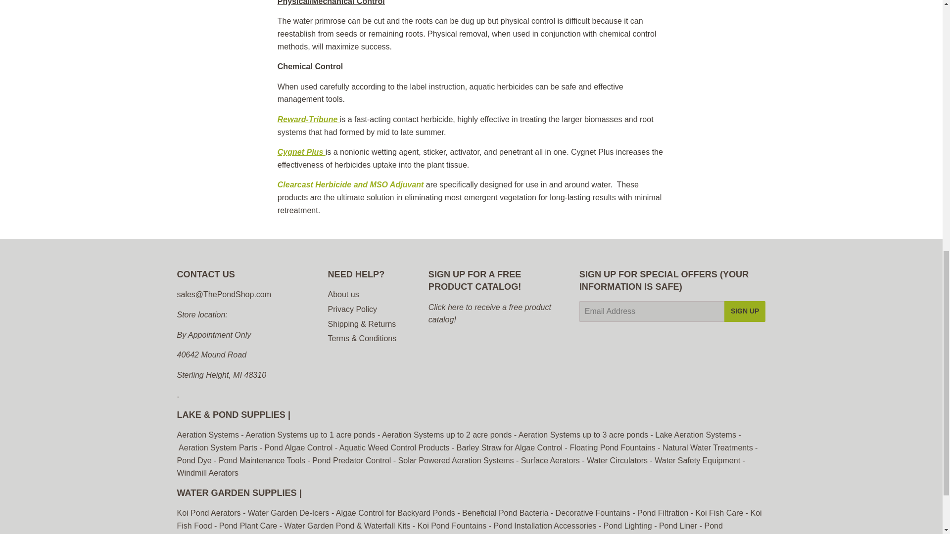 Image resolution: width=950 pixels, height=534 pixels. I want to click on Aquatic Weed Control Products, so click(395, 447).